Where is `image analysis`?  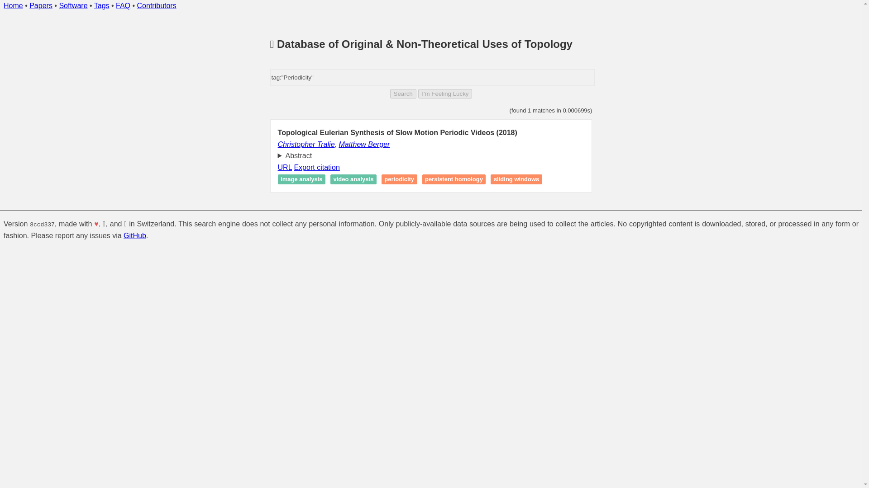 image analysis is located at coordinates (301, 179).